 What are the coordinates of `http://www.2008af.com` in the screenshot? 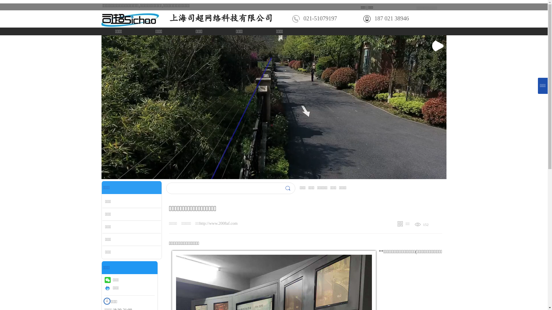 It's located at (218, 223).